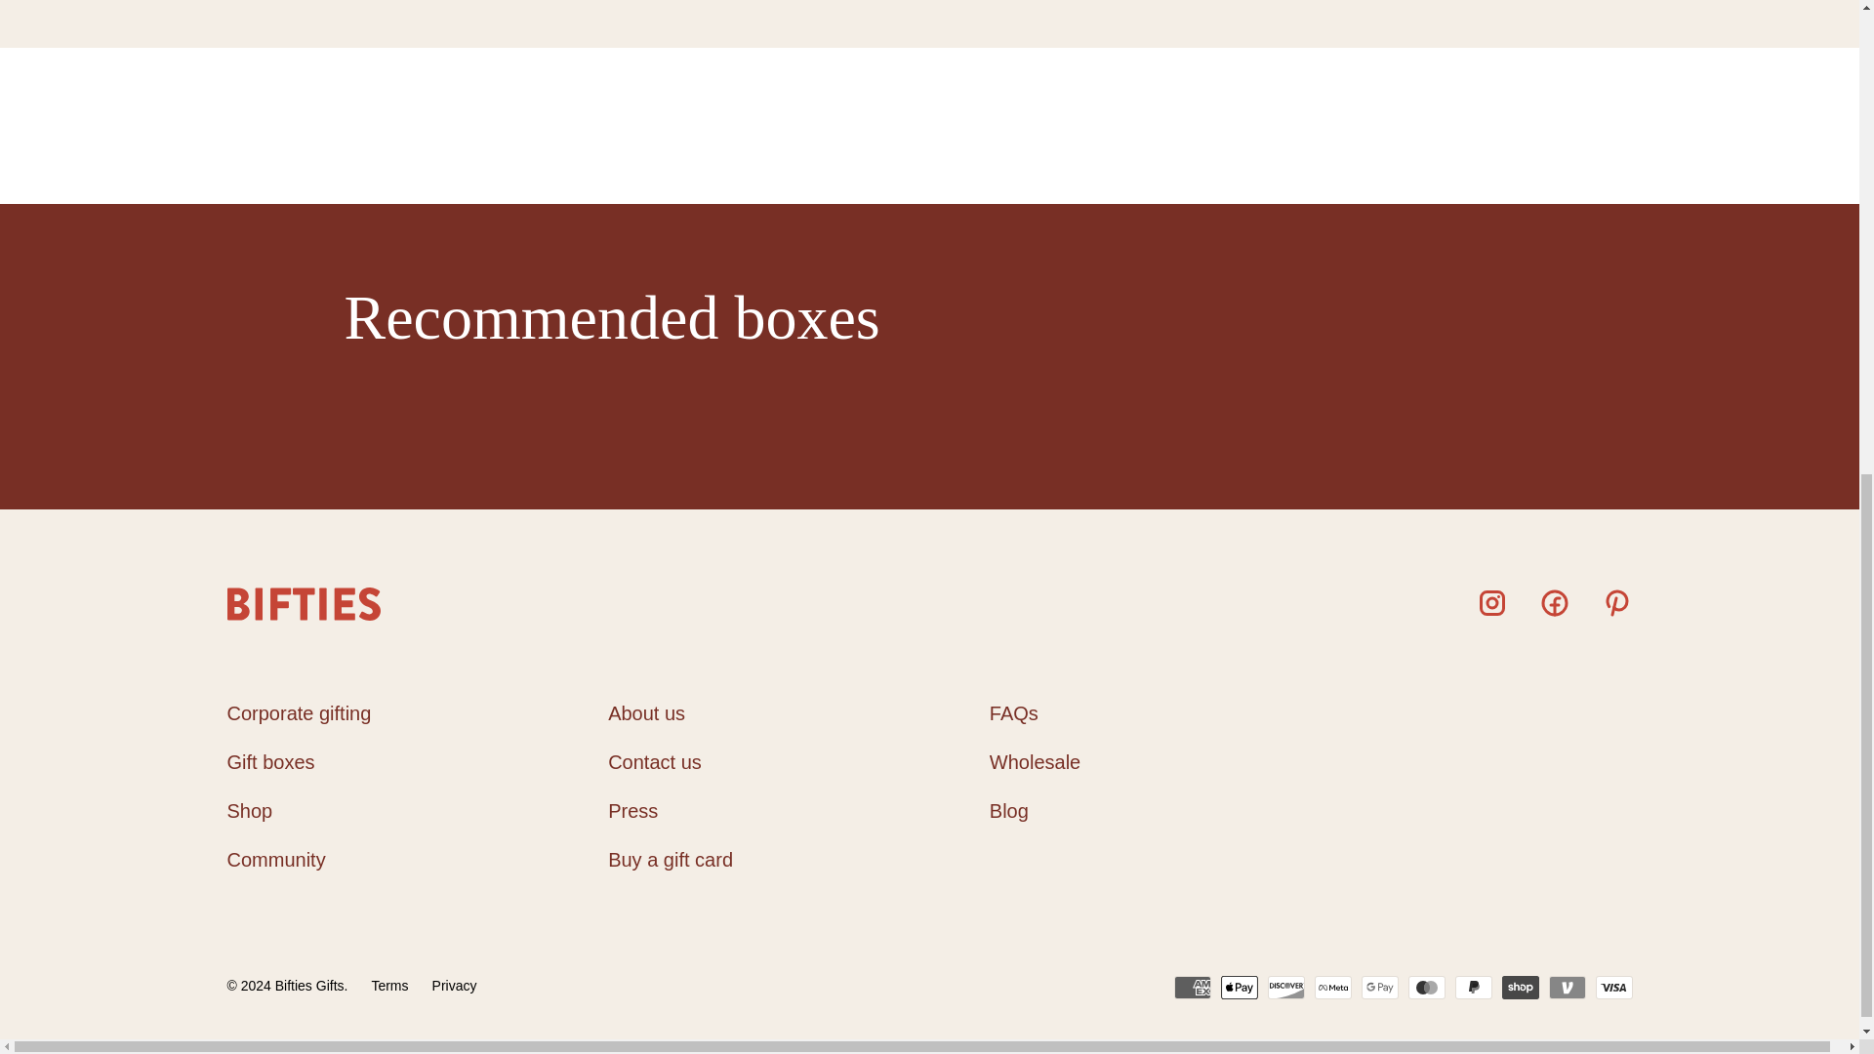 This screenshot has height=1054, width=1874. What do you see at coordinates (389, 986) in the screenshot?
I see `Terms` at bounding box center [389, 986].